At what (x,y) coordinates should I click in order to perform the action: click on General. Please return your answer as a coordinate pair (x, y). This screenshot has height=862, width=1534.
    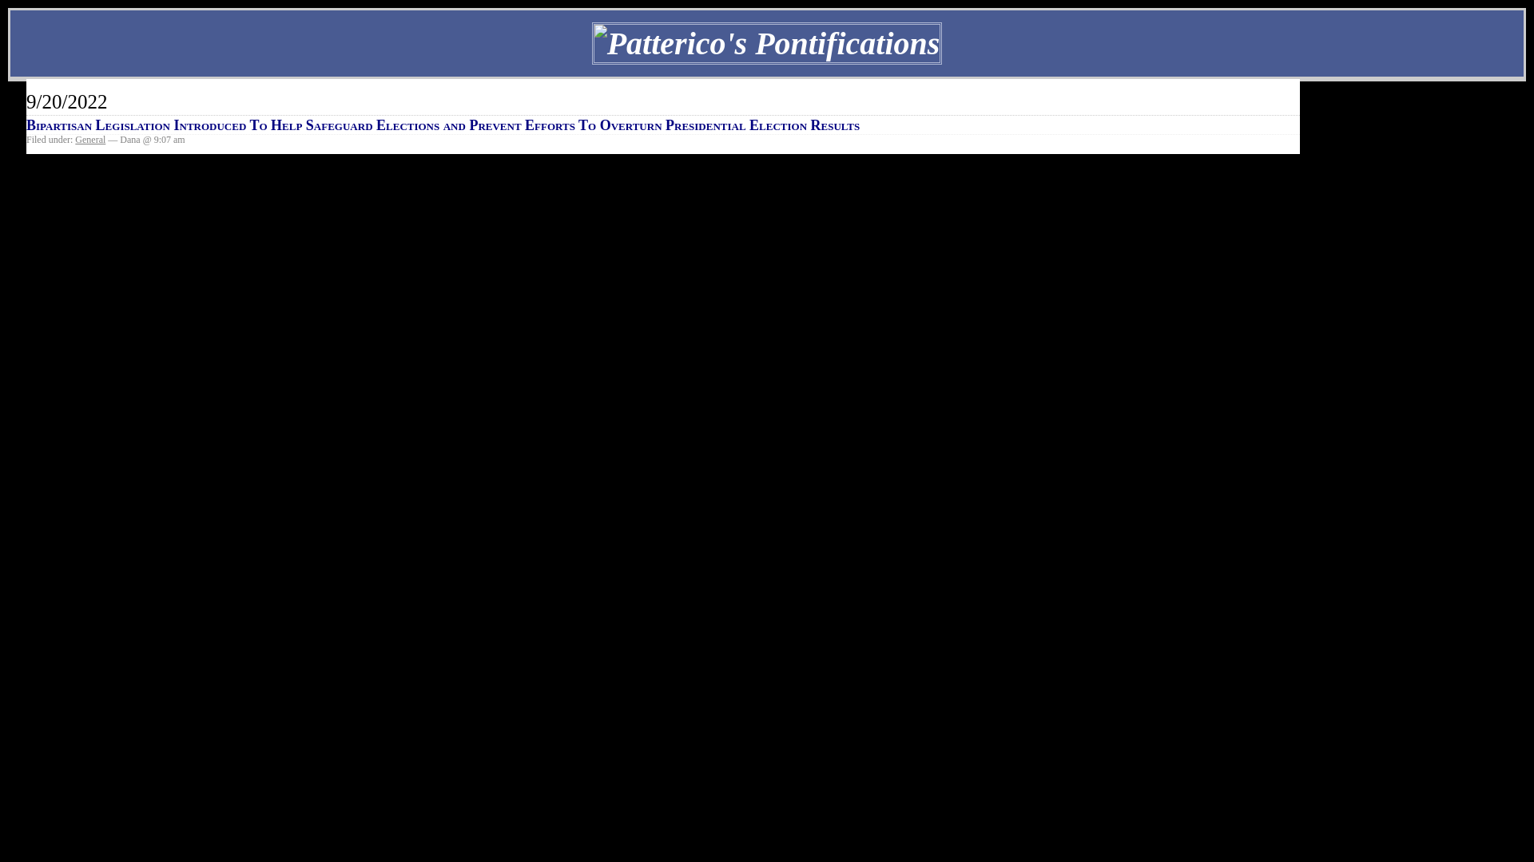
    Looking at the image, I should click on (90, 140).